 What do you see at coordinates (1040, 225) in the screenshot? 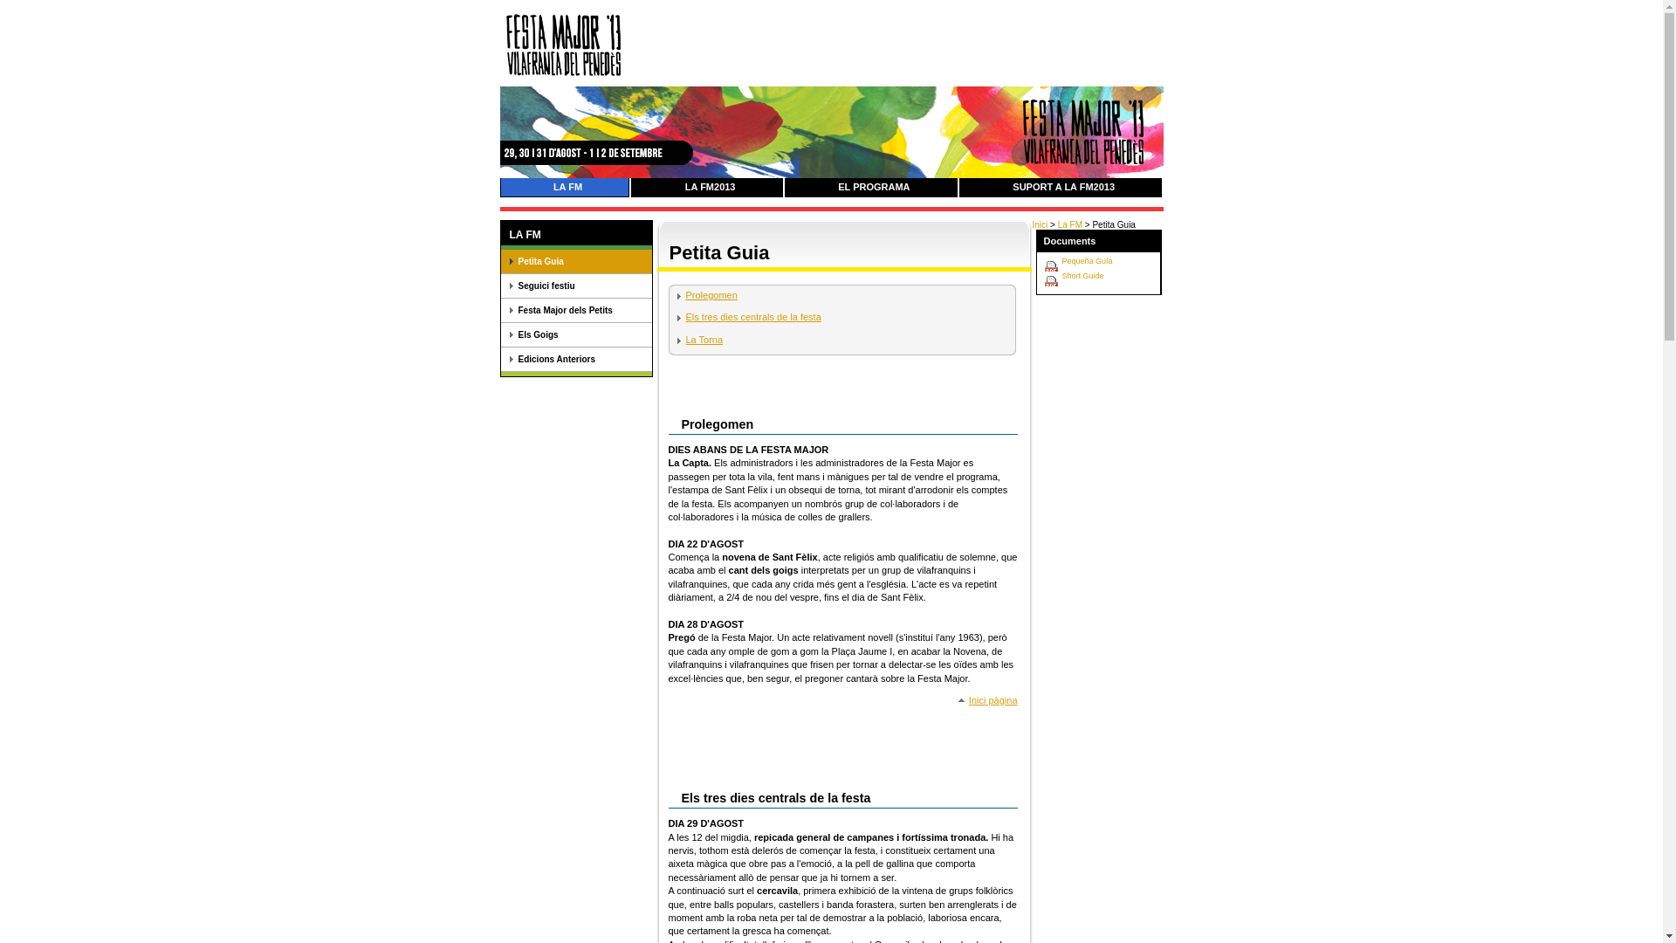
I see `Inici` at bounding box center [1040, 225].